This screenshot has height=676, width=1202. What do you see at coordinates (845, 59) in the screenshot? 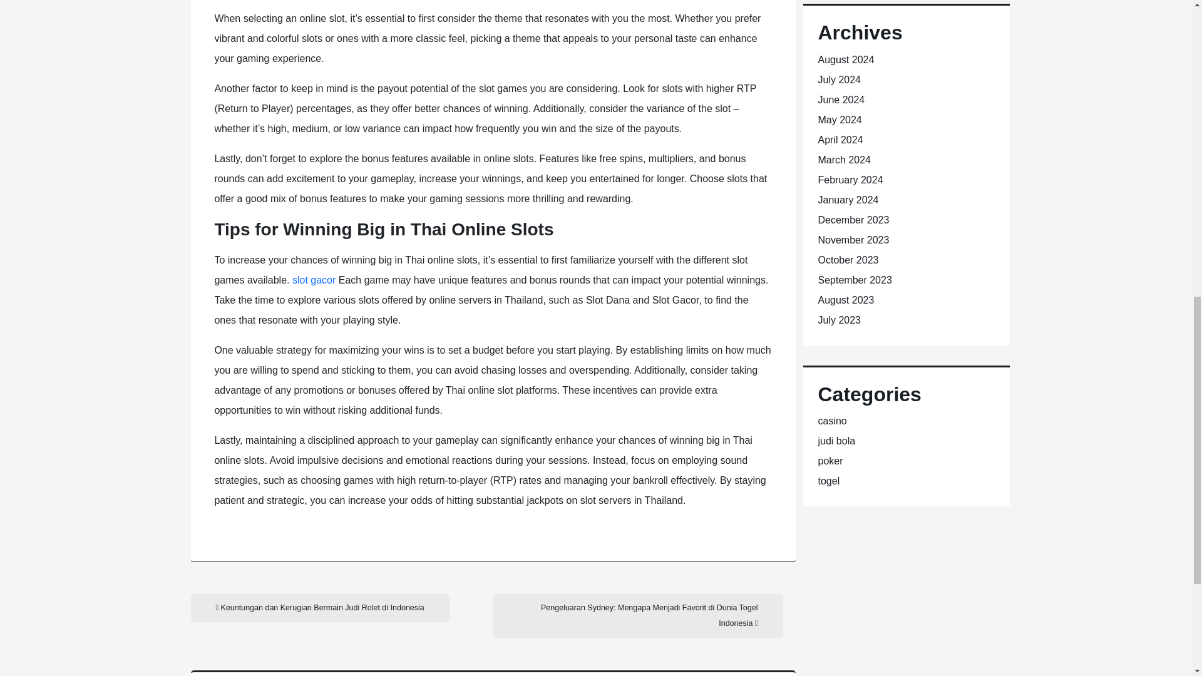
I see `August 2024` at bounding box center [845, 59].